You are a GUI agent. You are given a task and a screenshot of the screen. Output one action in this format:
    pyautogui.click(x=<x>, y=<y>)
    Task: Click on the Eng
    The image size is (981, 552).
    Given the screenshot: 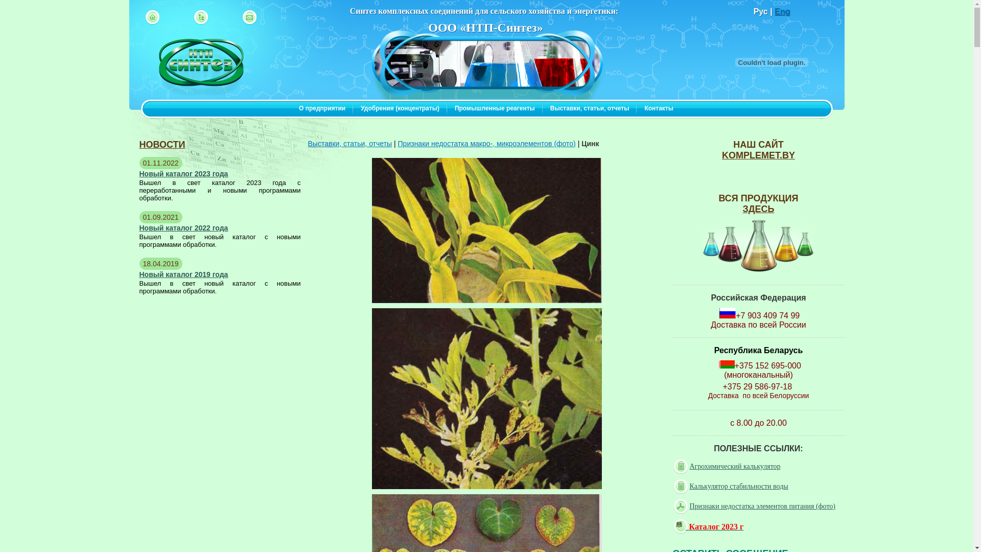 What is the action you would take?
    pyautogui.click(x=782, y=11)
    